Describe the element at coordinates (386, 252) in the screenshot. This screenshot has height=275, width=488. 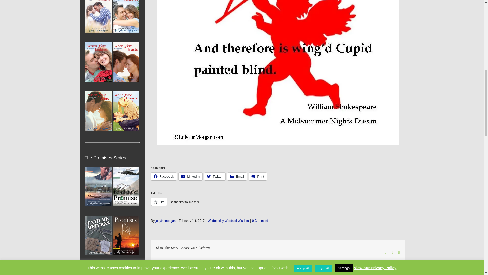
I see `Facebook` at that location.